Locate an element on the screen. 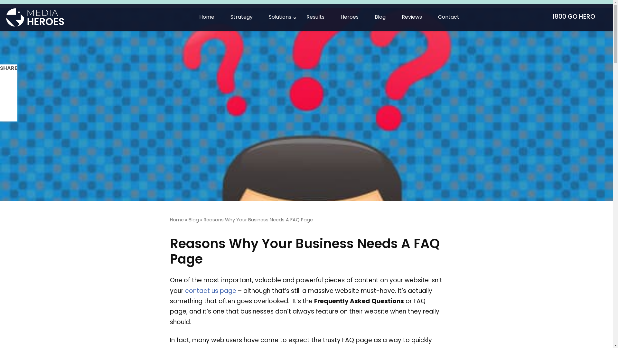 This screenshot has width=618, height=348. Solutions is located at coordinates (279, 17).